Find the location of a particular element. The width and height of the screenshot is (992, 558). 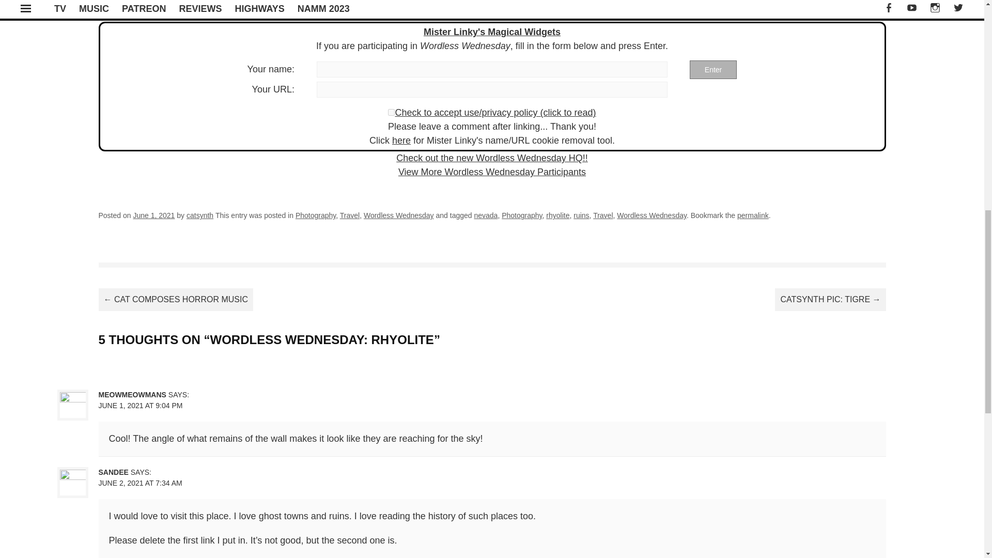

on is located at coordinates (391, 112).